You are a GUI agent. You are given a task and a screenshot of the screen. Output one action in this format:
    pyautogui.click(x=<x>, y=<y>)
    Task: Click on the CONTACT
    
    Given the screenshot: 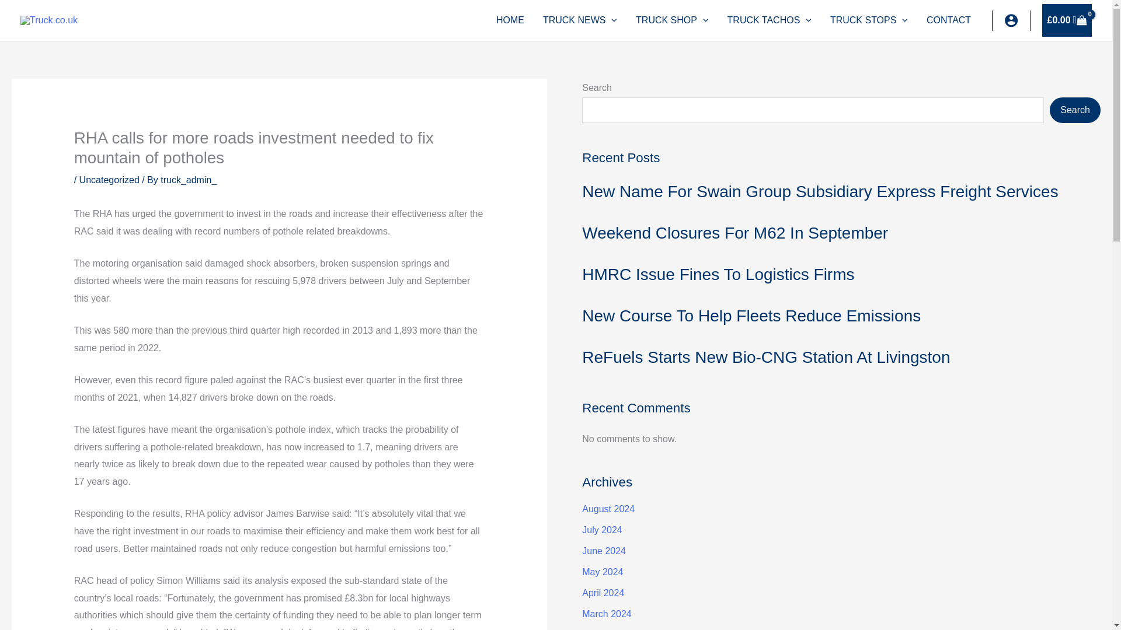 What is the action you would take?
    pyautogui.click(x=948, y=20)
    